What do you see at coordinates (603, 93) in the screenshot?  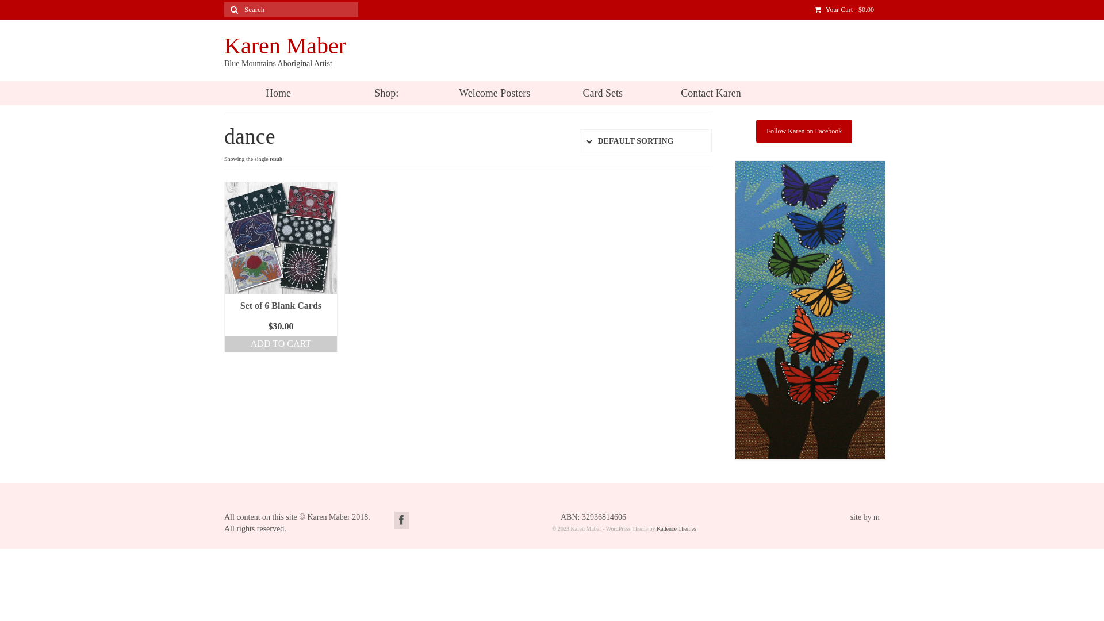 I see `Card Sets` at bounding box center [603, 93].